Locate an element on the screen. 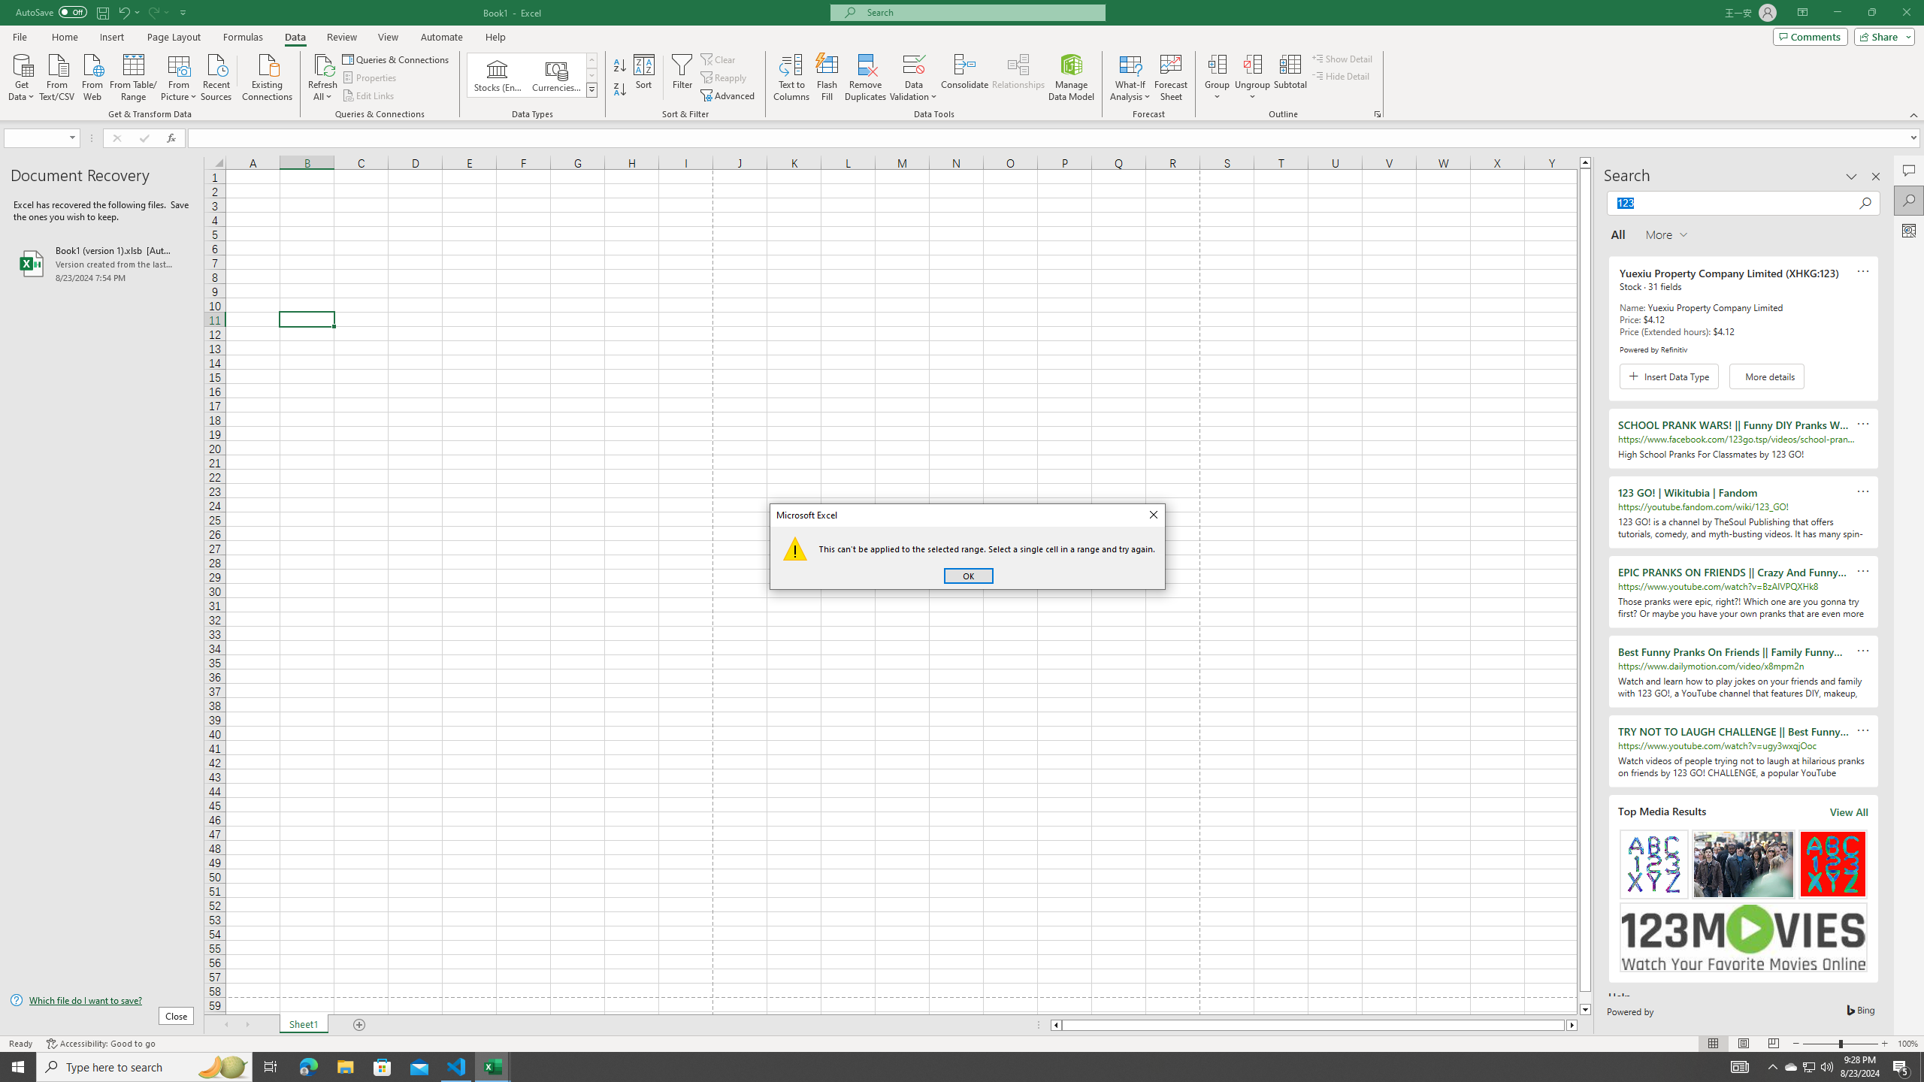 The height and width of the screenshot is (1082, 1924). Recent Sources is located at coordinates (216, 76).